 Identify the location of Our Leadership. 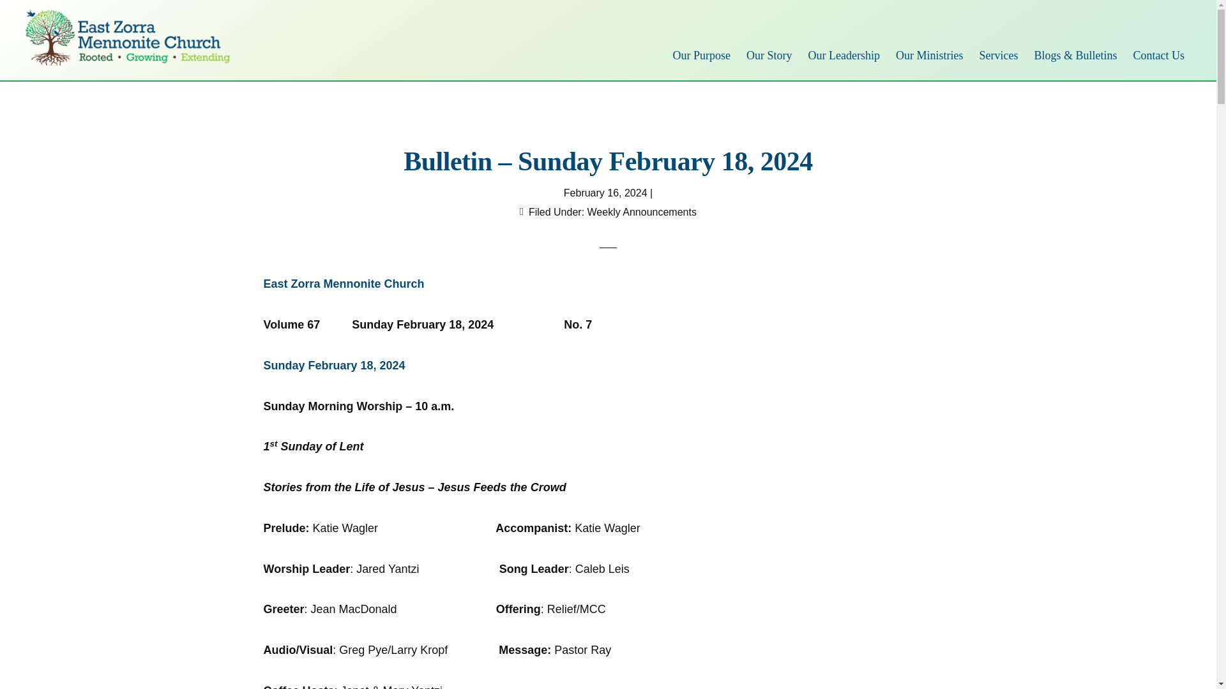
(843, 55).